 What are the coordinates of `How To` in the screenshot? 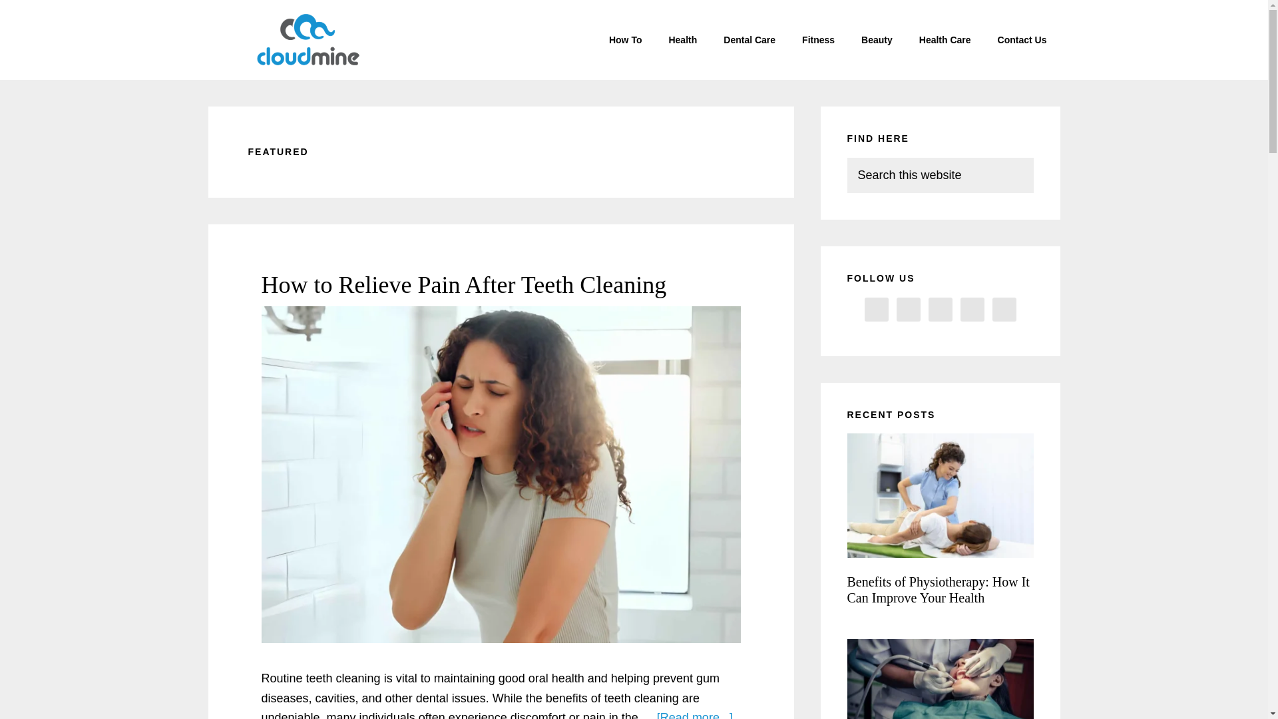 It's located at (625, 40).